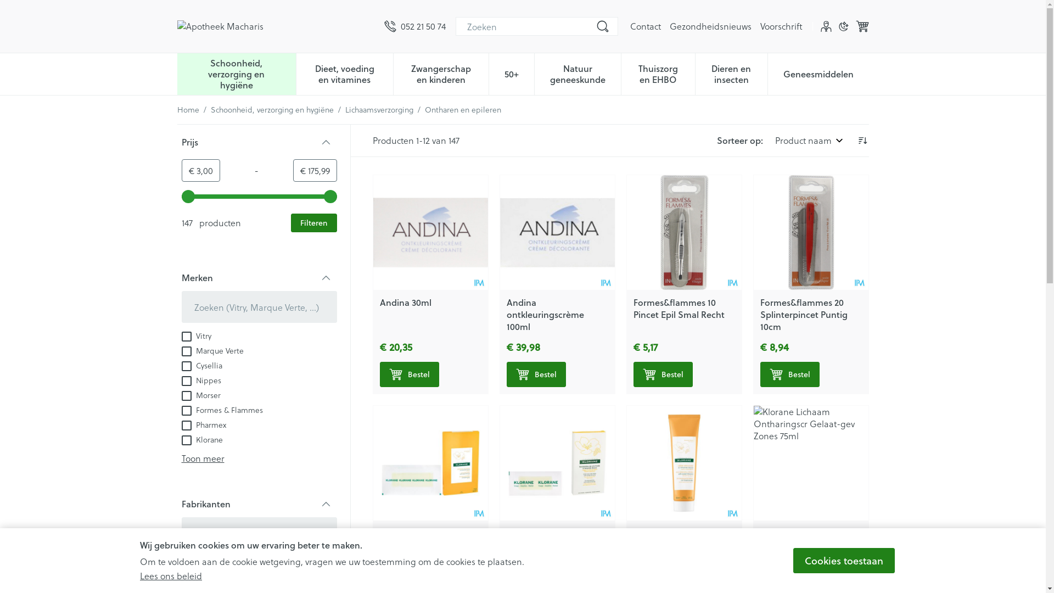 The height and width of the screenshot is (593, 1054). What do you see at coordinates (430, 233) in the screenshot?
I see `Andina 30ml` at bounding box center [430, 233].